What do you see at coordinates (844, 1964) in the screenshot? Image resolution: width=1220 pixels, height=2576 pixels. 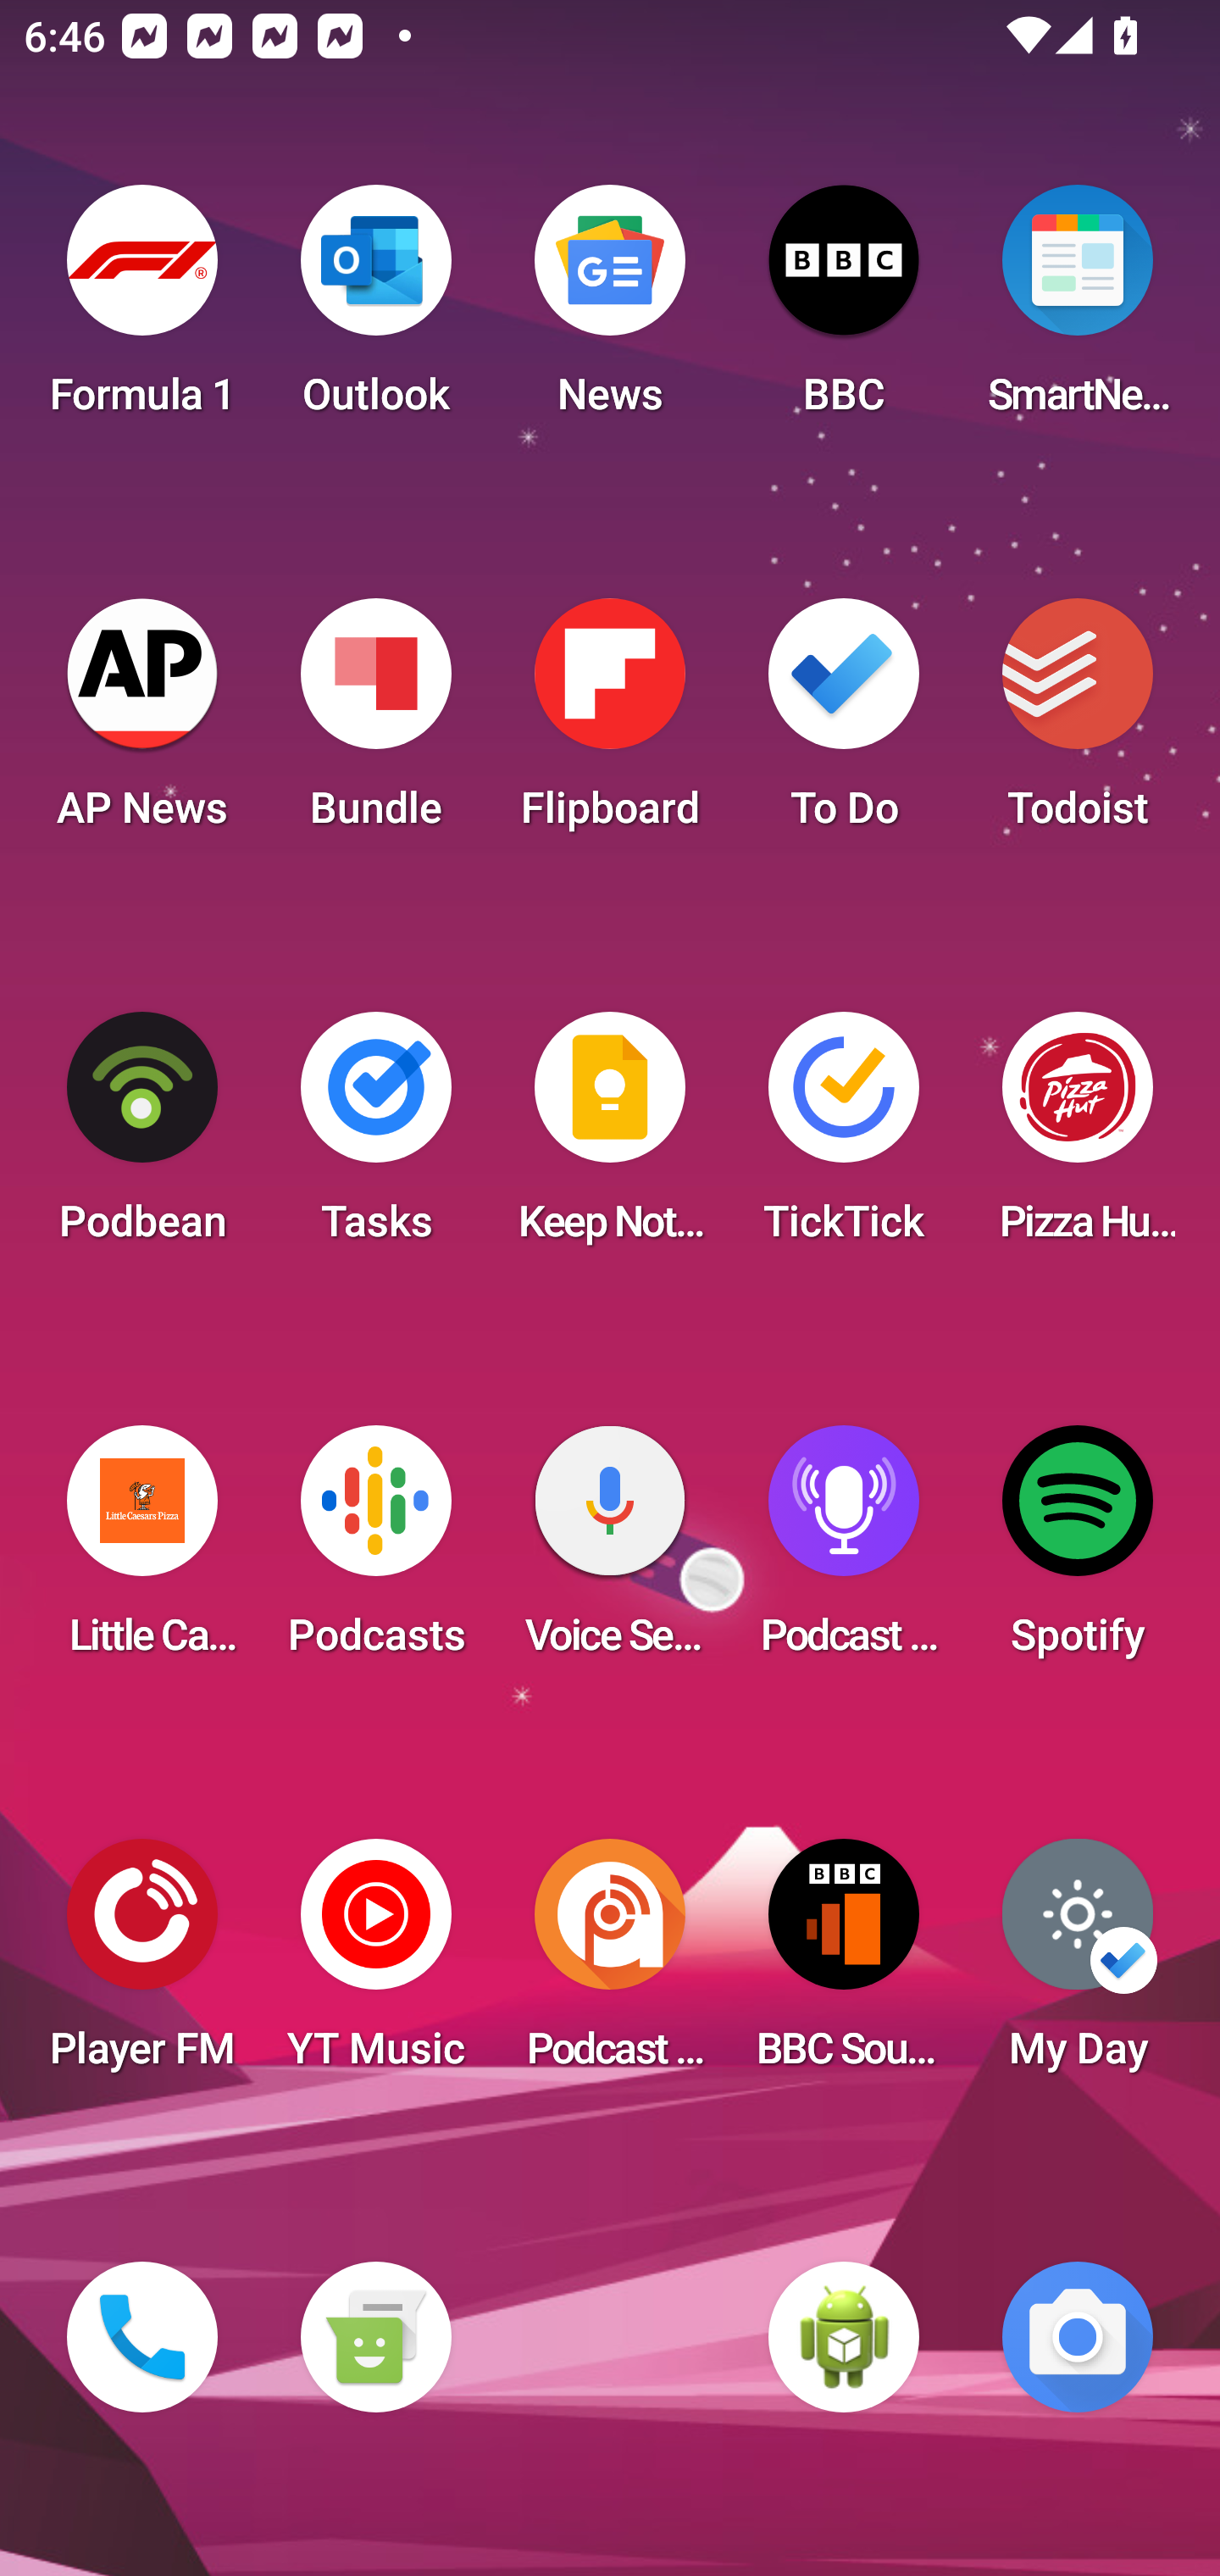 I see `BBC Sounds` at bounding box center [844, 1964].